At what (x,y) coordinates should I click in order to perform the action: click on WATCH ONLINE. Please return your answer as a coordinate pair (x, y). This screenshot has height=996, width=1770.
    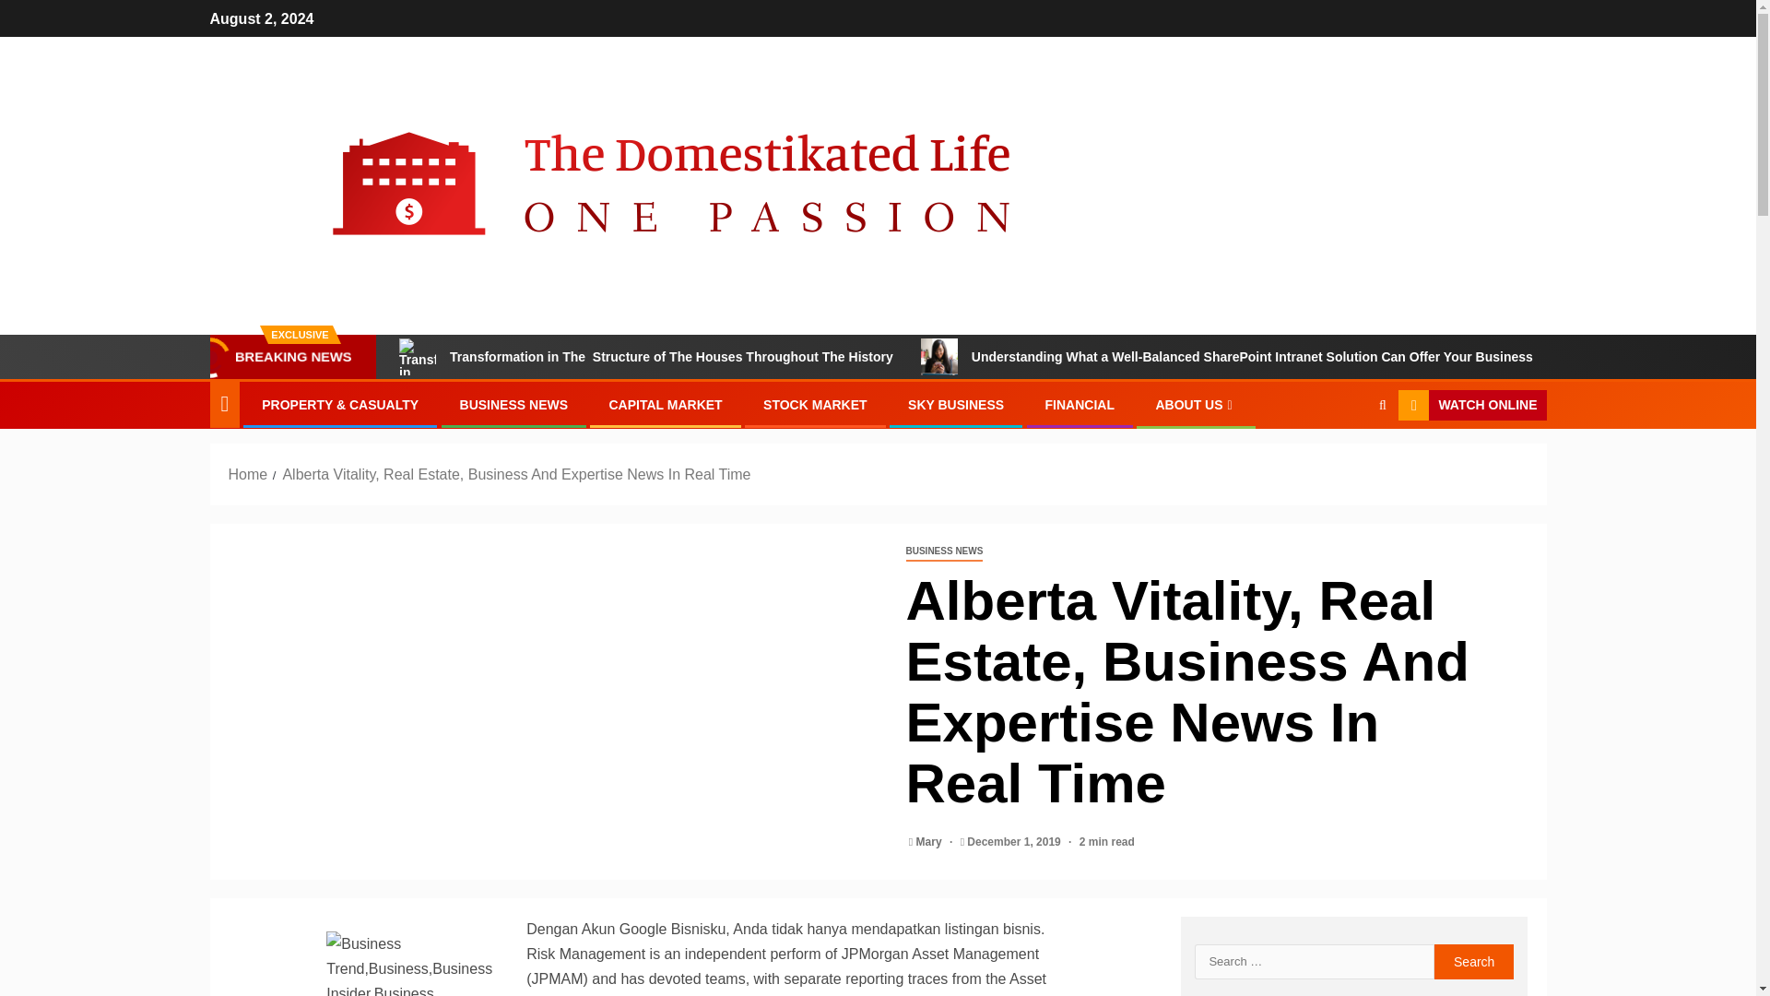
    Looking at the image, I should click on (1471, 406).